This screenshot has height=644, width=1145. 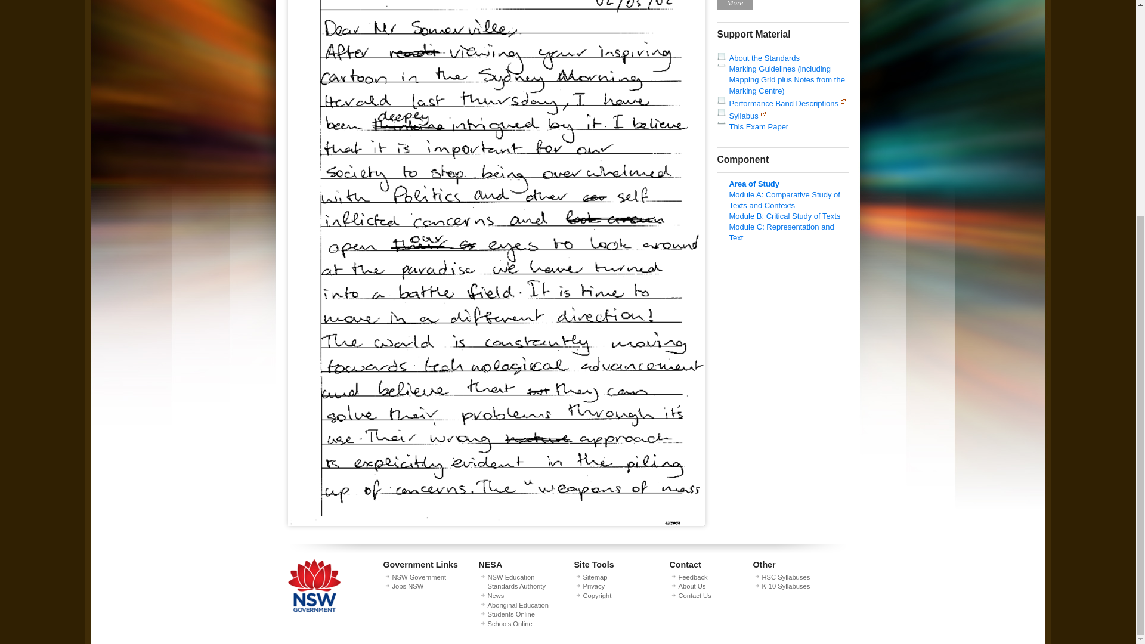 I want to click on Module A: Comparative Study of Texts and Contexts, so click(x=784, y=200).